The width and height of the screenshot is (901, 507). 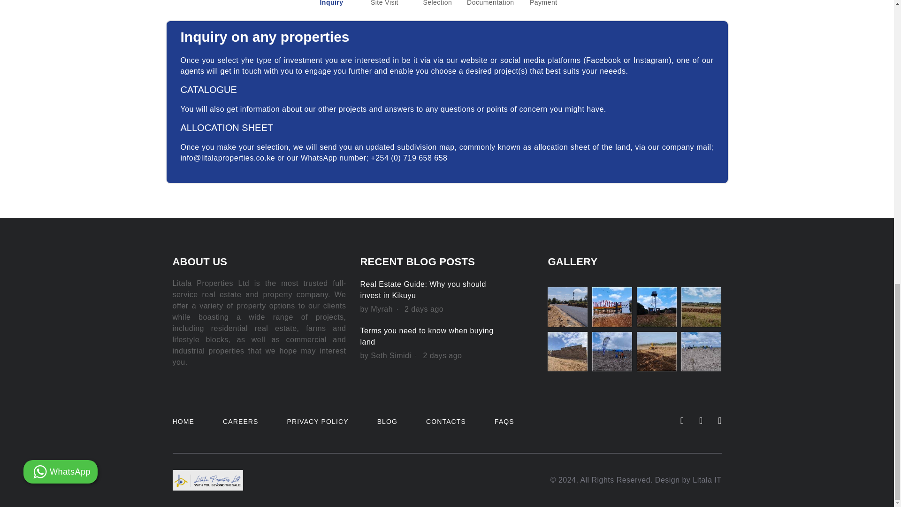 What do you see at coordinates (331, 4) in the screenshot?
I see `Inquiry` at bounding box center [331, 4].